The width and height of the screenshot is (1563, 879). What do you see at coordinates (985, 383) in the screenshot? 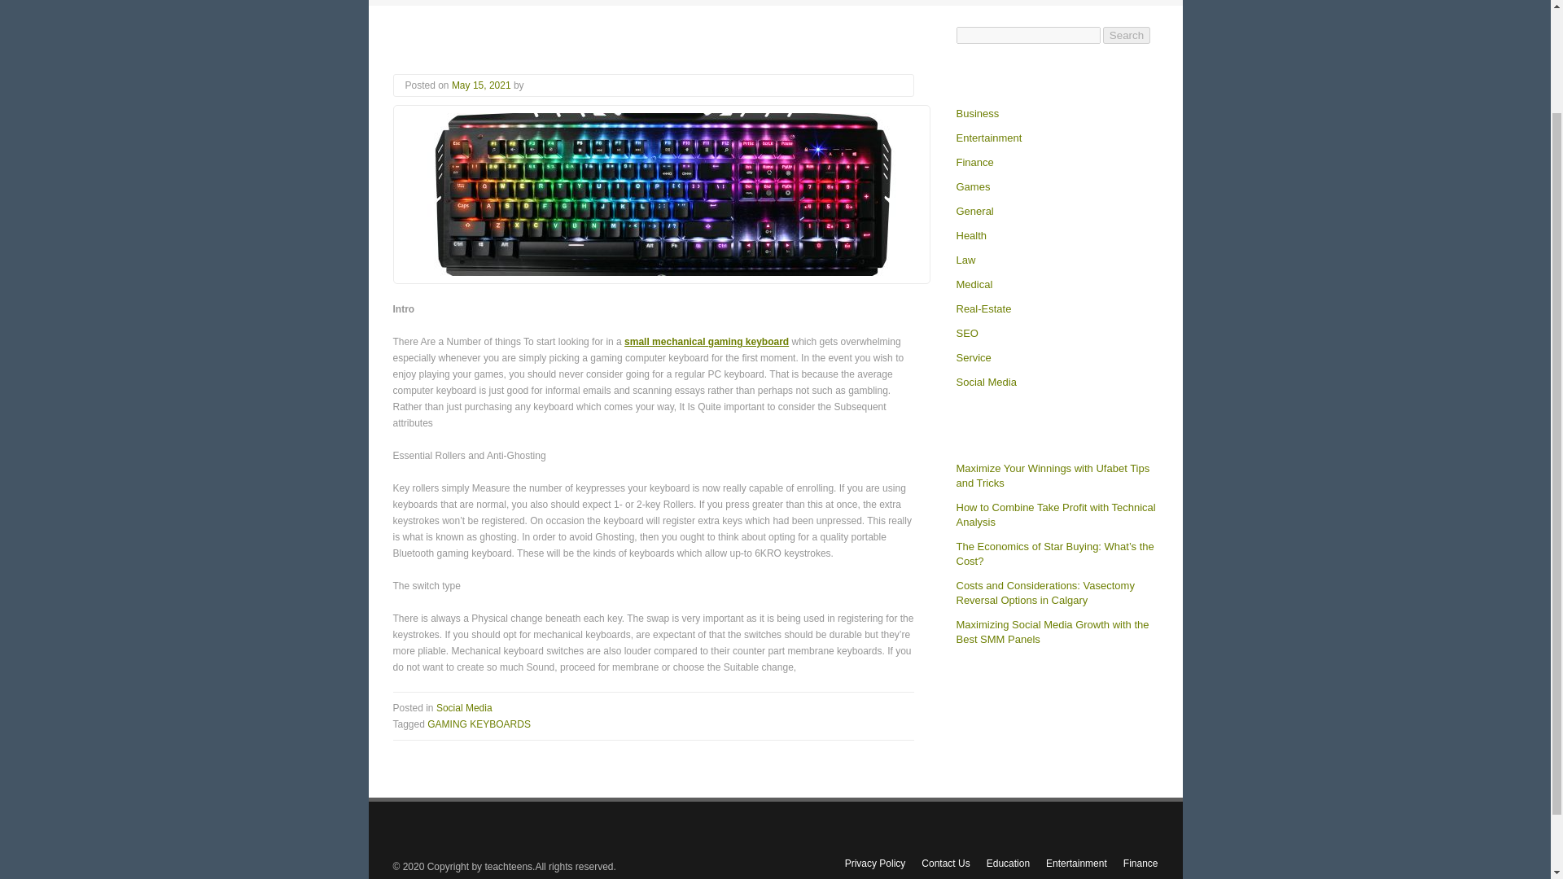
I see `Social Media` at bounding box center [985, 383].